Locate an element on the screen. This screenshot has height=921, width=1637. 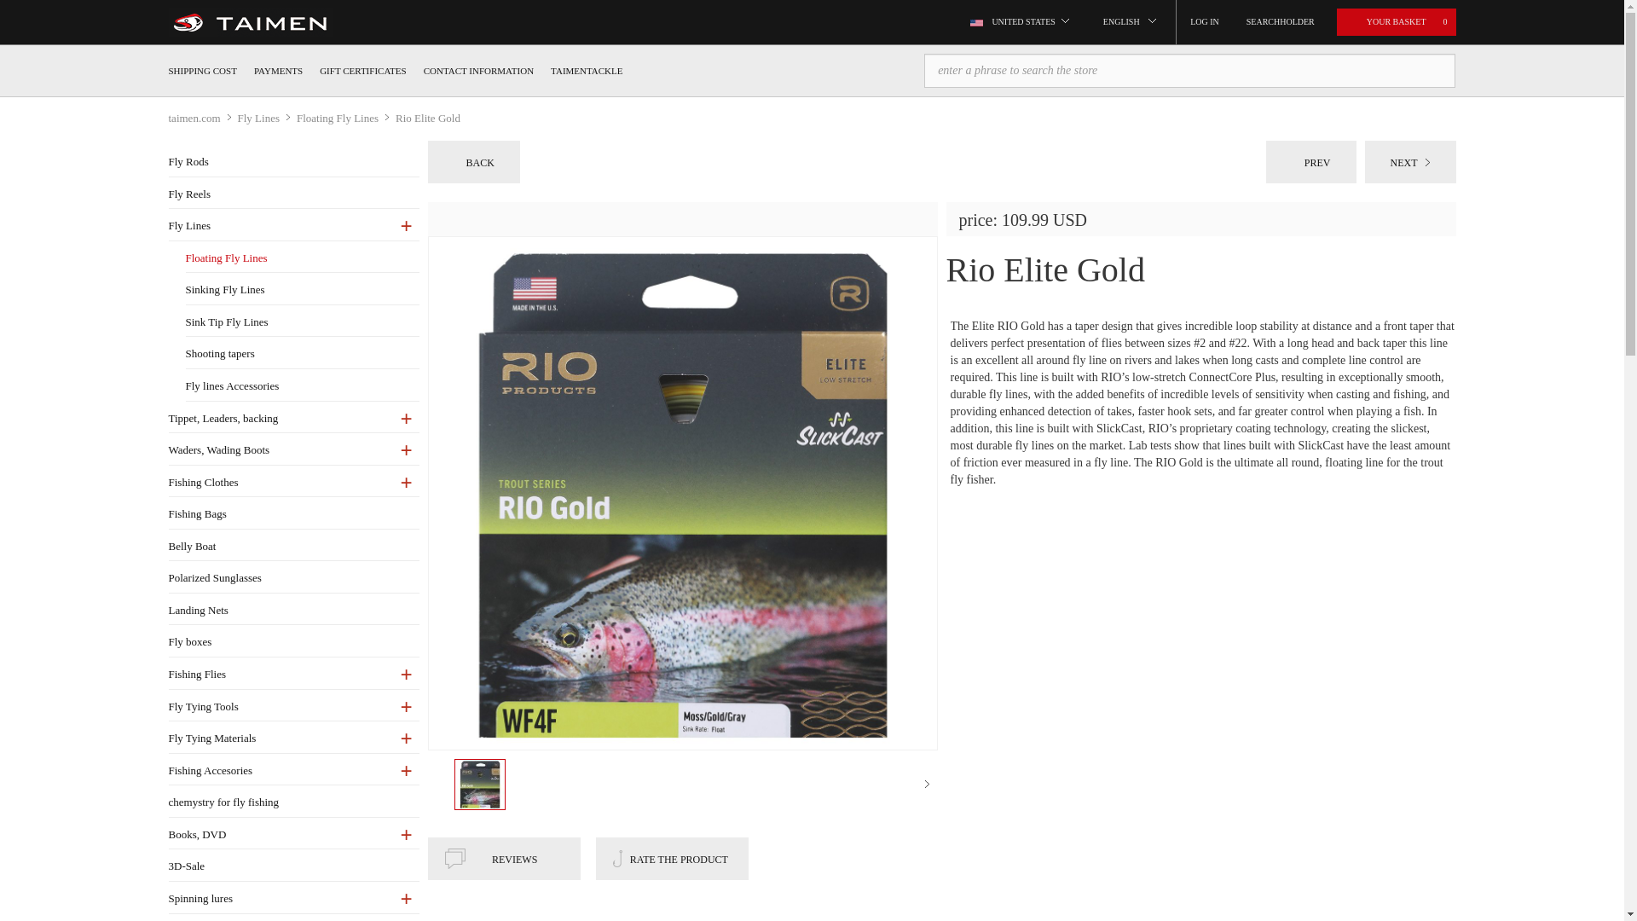
Sinking Fly Lines is located at coordinates (302, 290).